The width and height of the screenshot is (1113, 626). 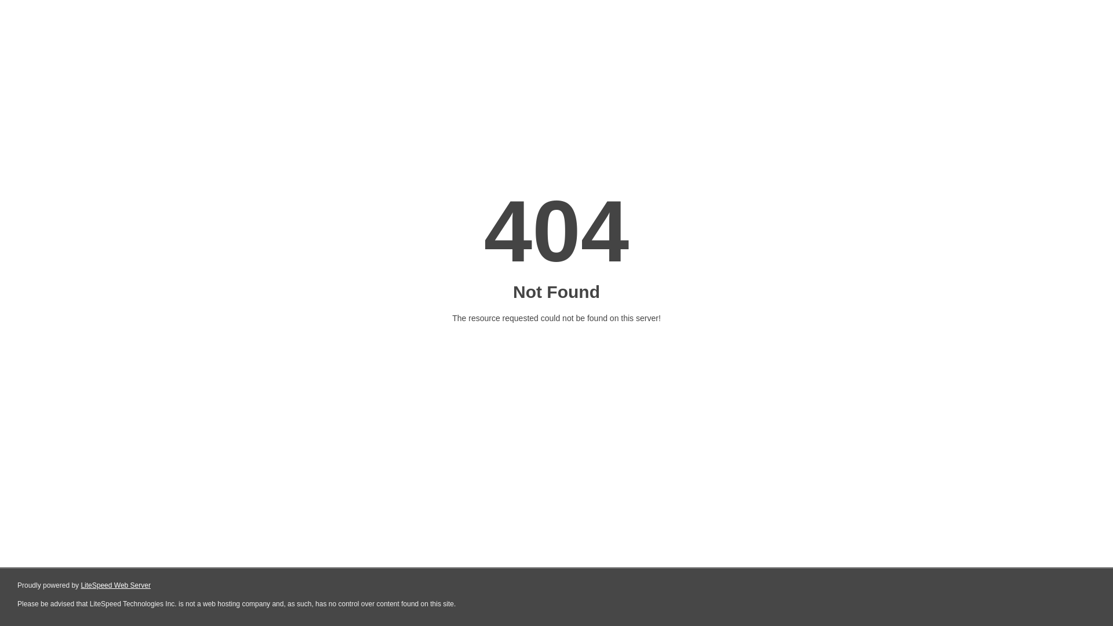 What do you see at coordinates (115, 585) in the screenshot?
I see `LiteSpeed Web Server` at bounding box center [115, 585].